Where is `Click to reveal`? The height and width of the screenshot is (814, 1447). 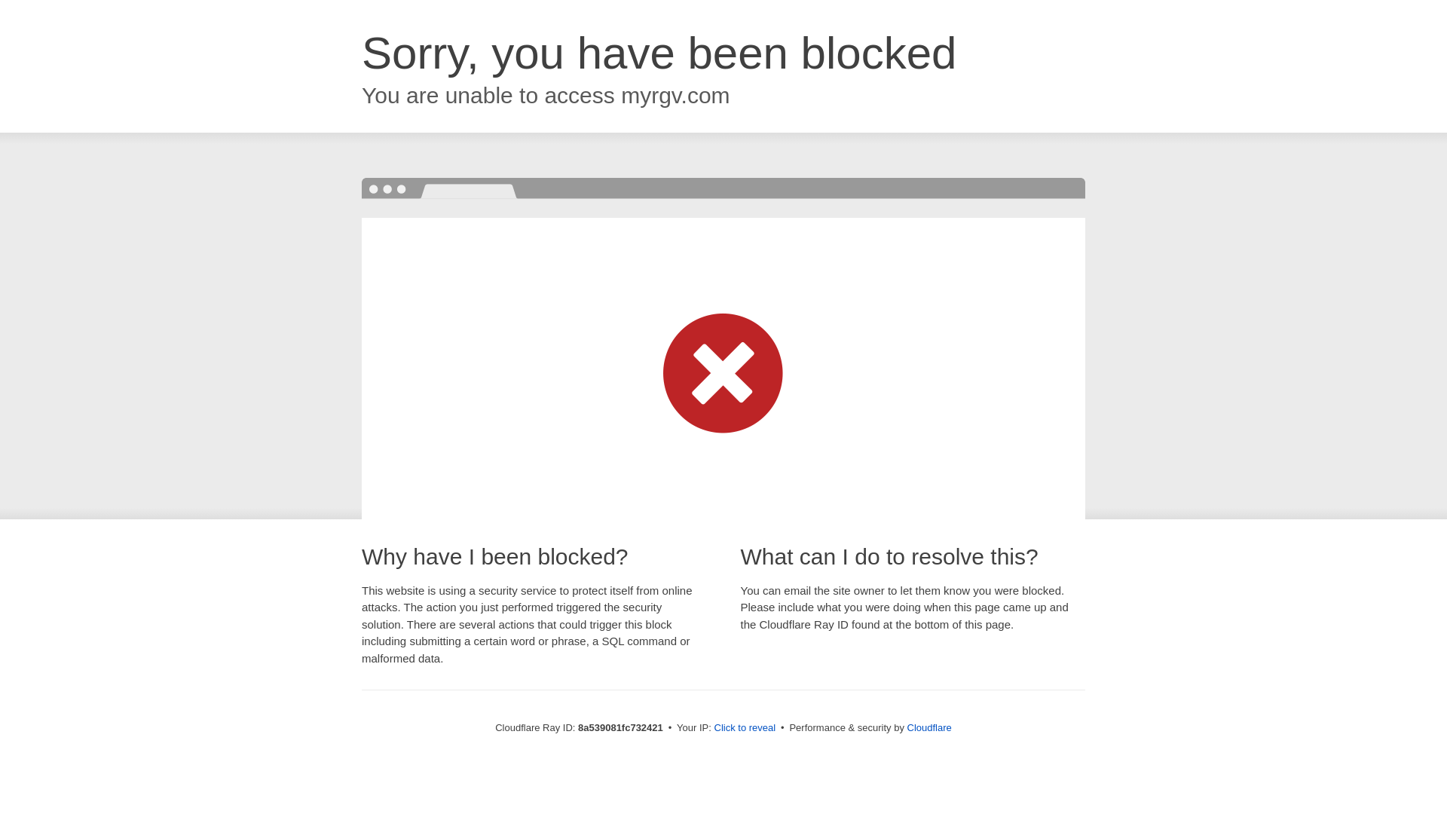 Click to reveal is located at coordinates (745, 728).